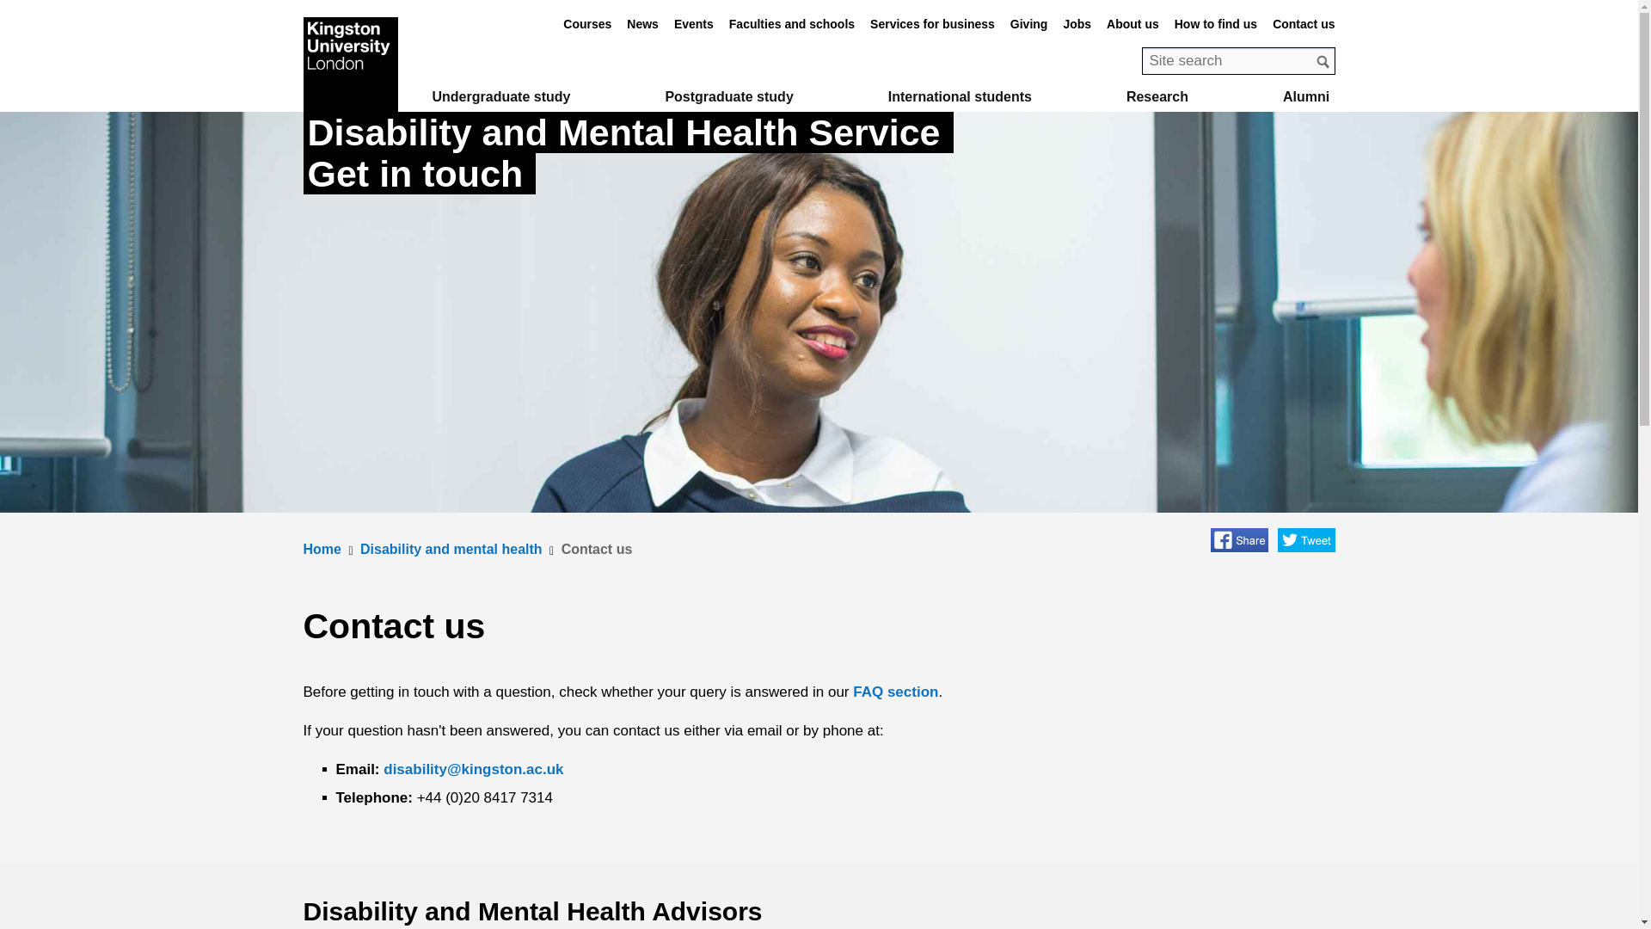 Image resolution: width=1651 pixels, height=929 pixels. I want to click on Giving, so click(1029, 24).